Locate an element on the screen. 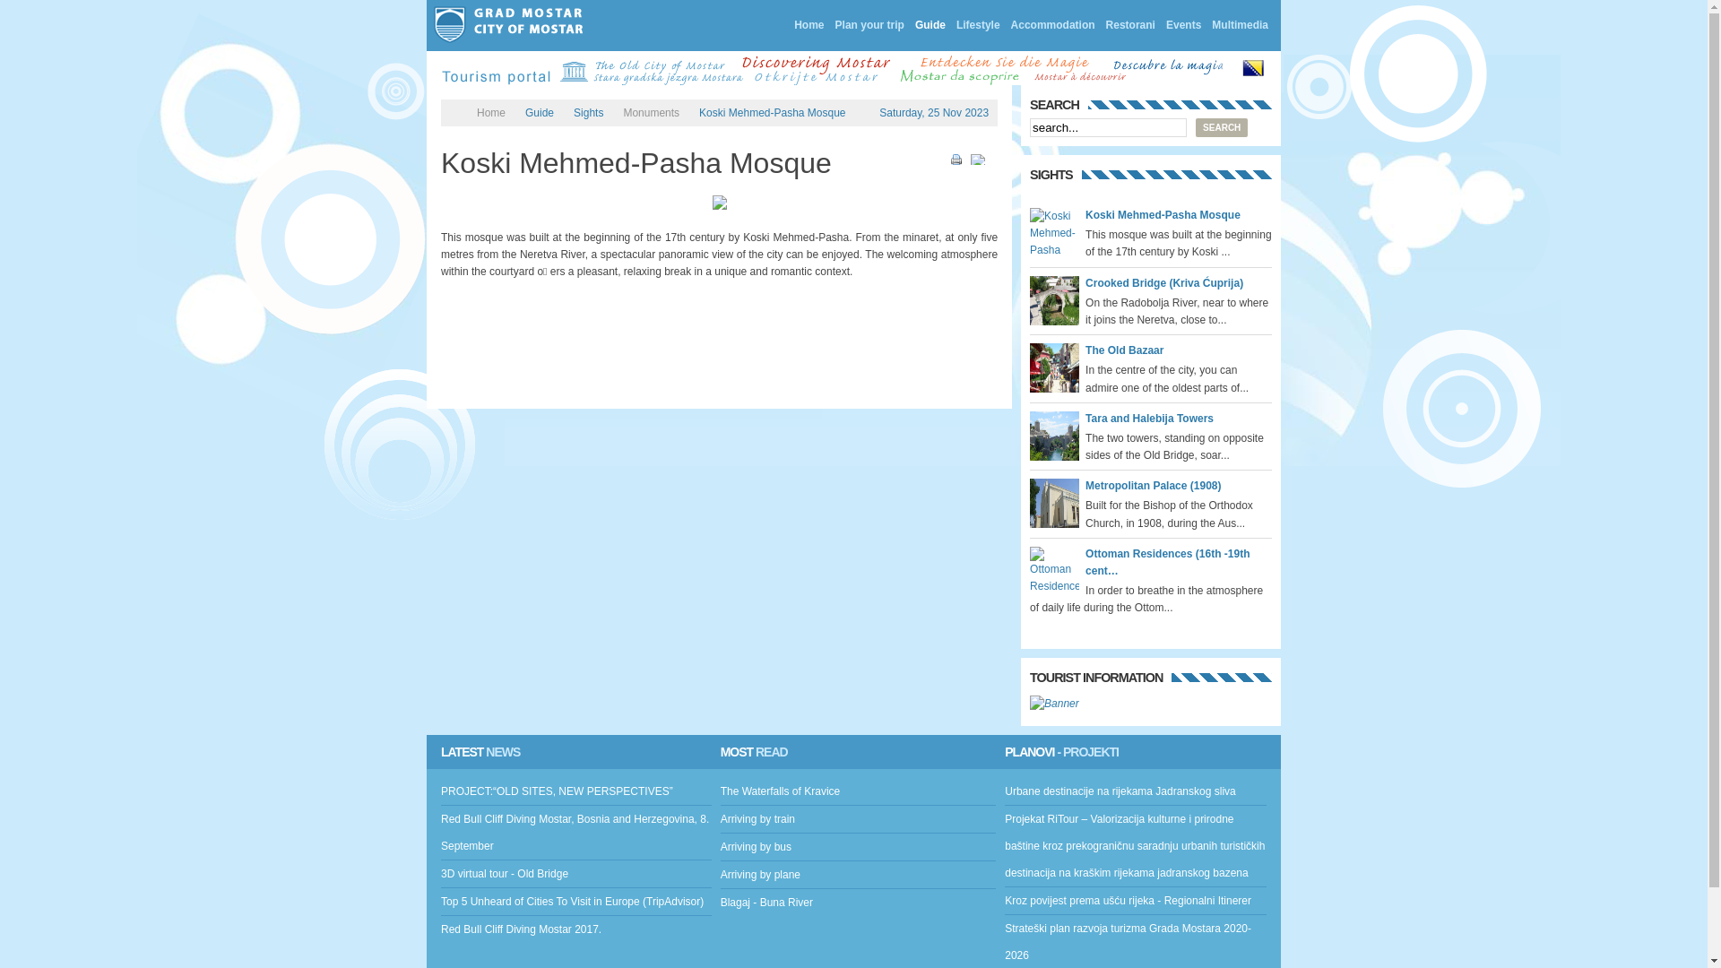 Image resolution: width=1721 pixels, height=968 pixels. Arriving by plane is located at coordinates (760, 875).